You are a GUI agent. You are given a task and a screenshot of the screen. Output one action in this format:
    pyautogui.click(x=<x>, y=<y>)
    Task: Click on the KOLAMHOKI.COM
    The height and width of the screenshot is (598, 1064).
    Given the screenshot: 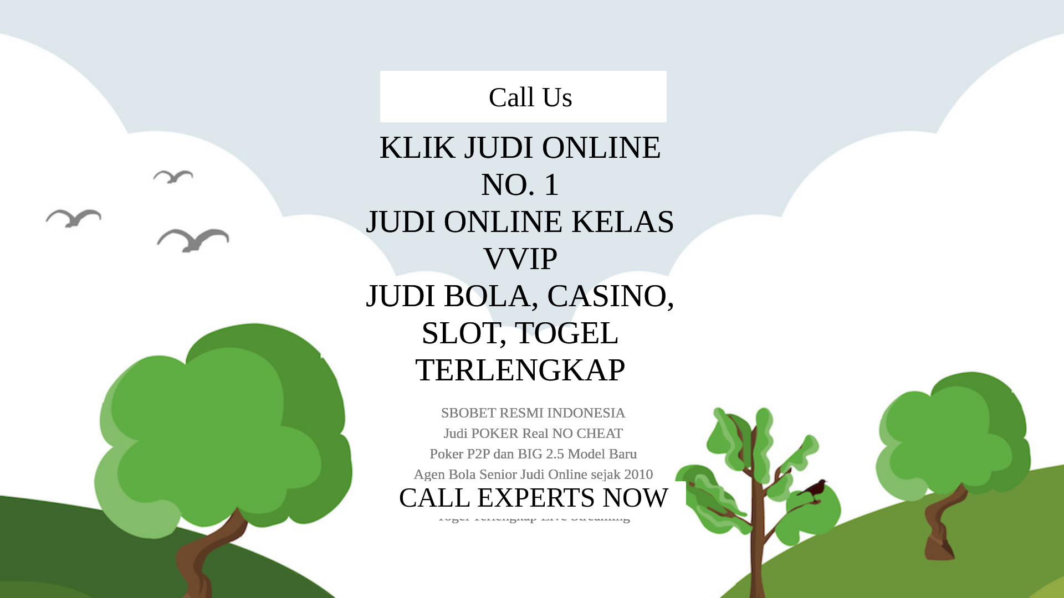 What is the action you would take?
    pyautogui.click(x=290, y=19)
    